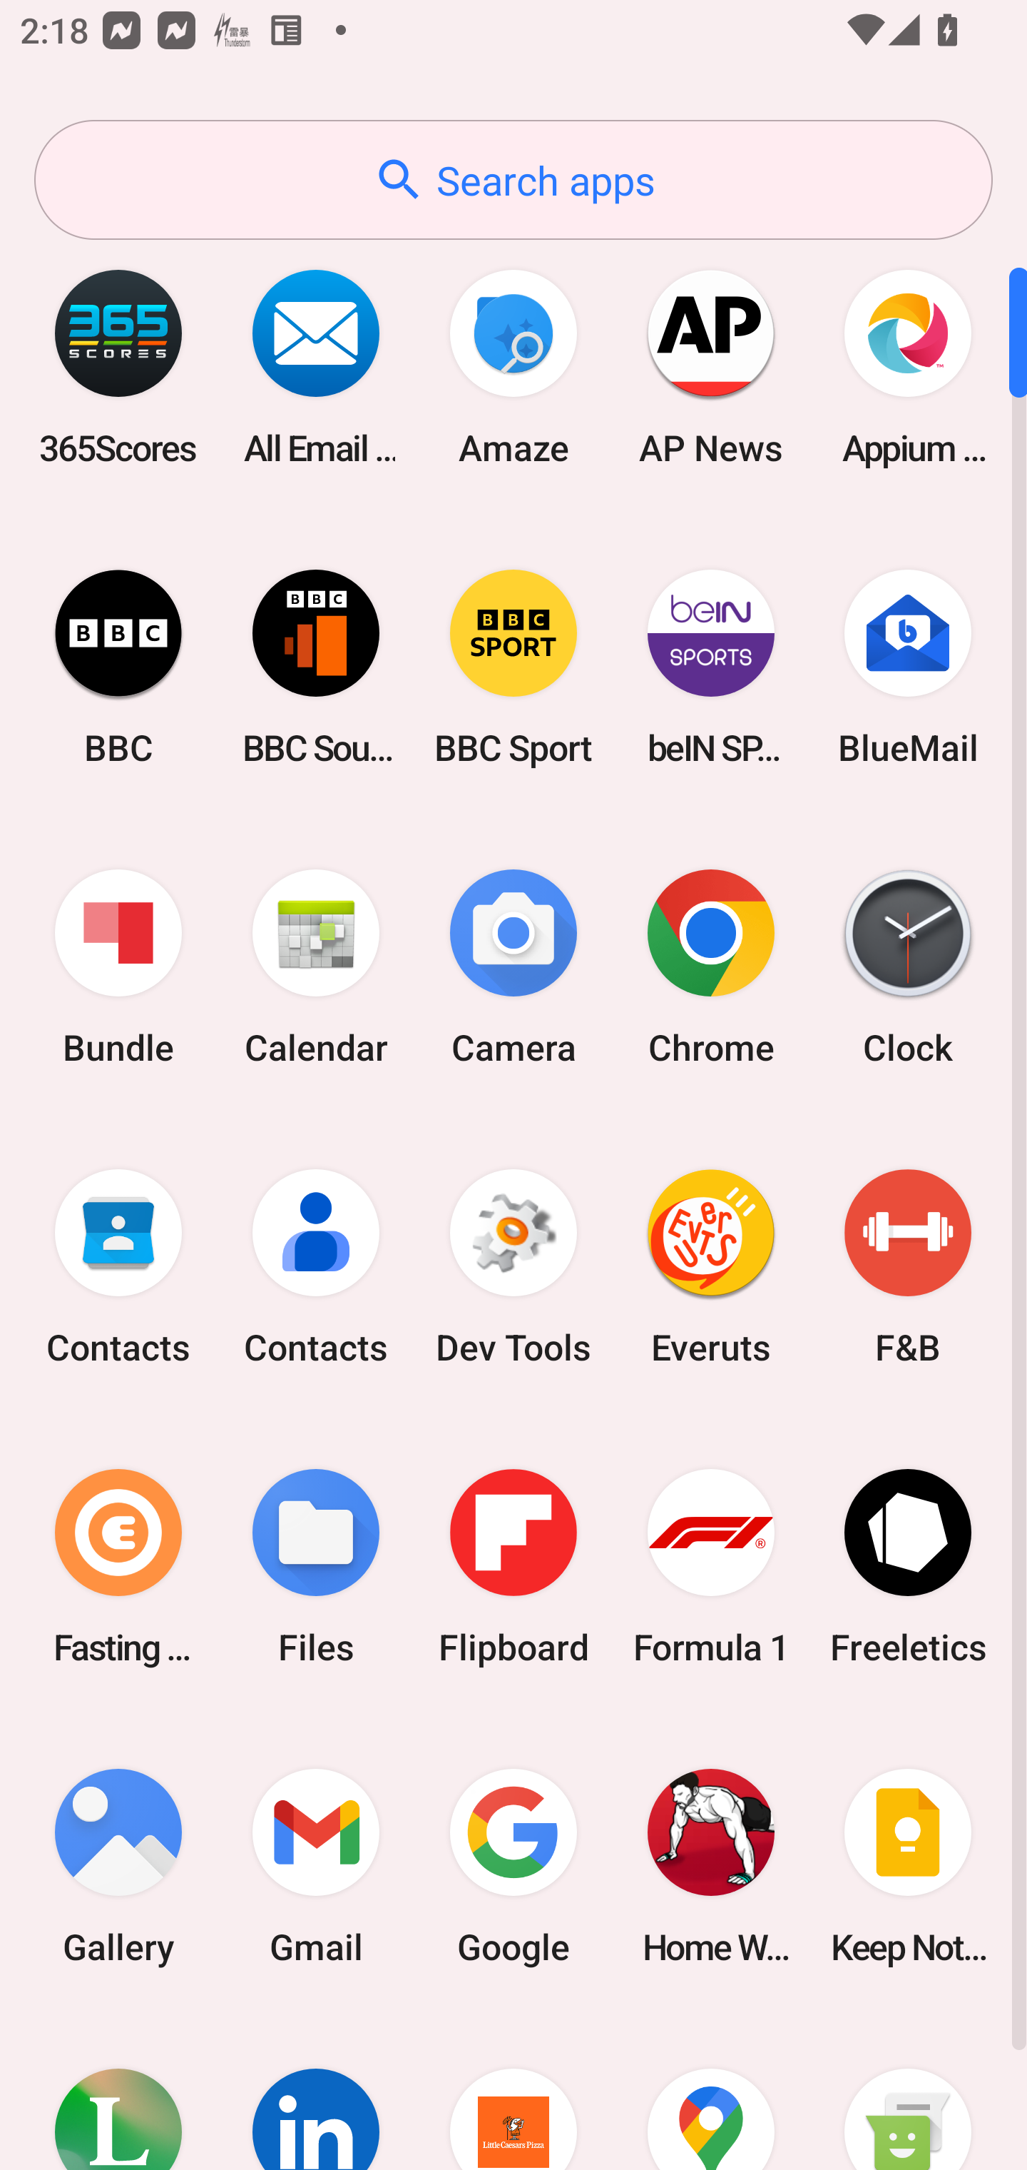 This screenshot has height=2170, width=1027. I want to click on Bundle, so click(118, 968).